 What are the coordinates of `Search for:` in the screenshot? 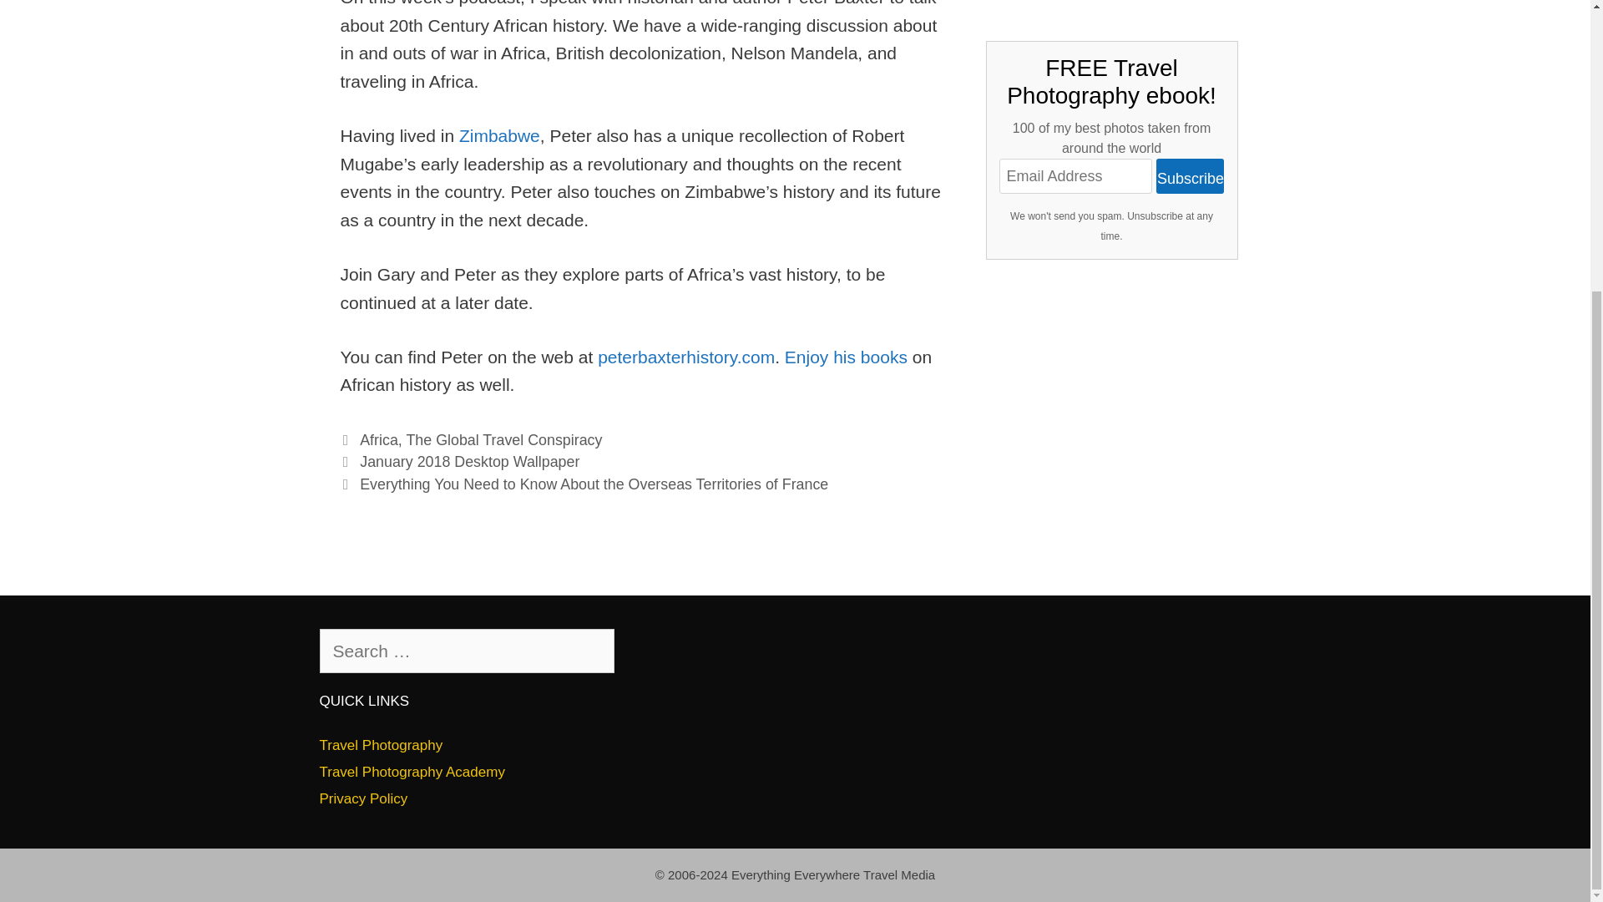 It's located at (466, 651).